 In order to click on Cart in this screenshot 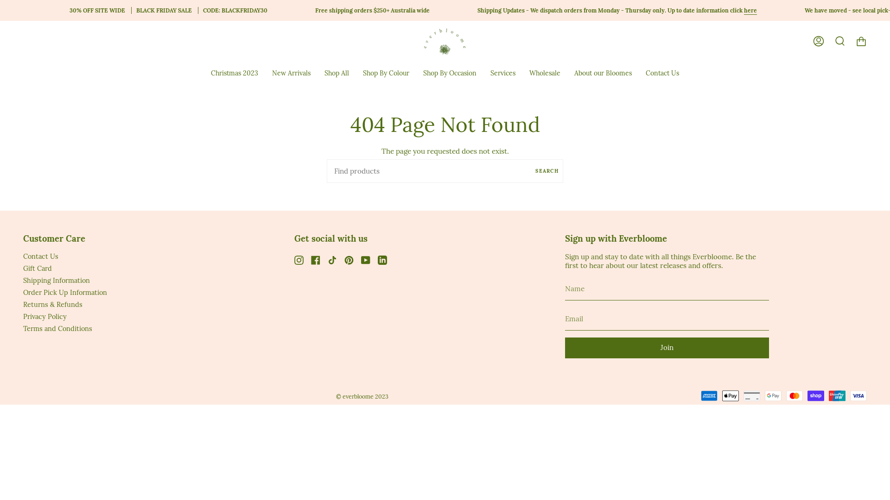, I will do `click(861, 41)`.